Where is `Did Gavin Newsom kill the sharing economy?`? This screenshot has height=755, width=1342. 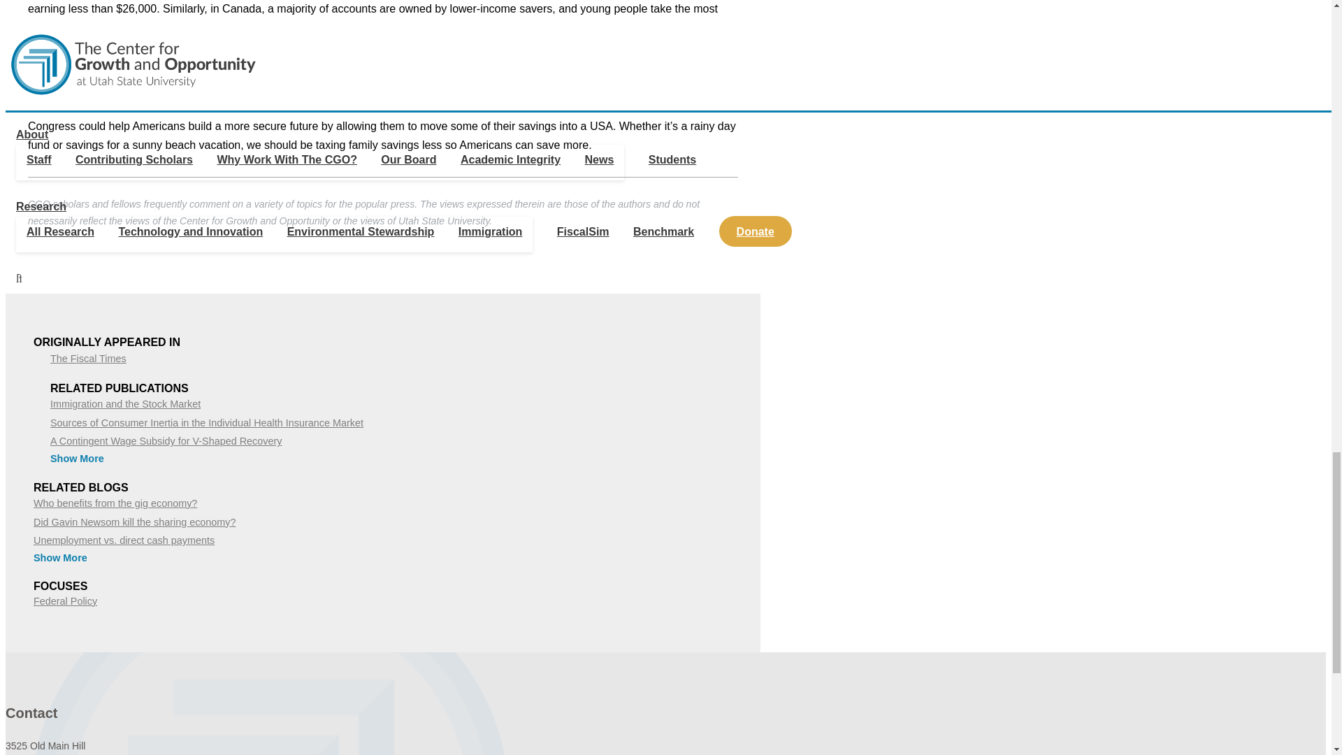
Did Gavin Newsom kill the sharing economy? is located at coordinates (134, 522).